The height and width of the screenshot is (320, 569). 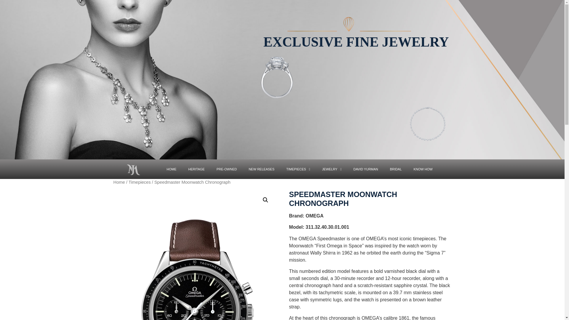 What do you see at coordinates (196, 169) in the screenshot?
I see `HERITAGE` at bounding box center [196, 169].